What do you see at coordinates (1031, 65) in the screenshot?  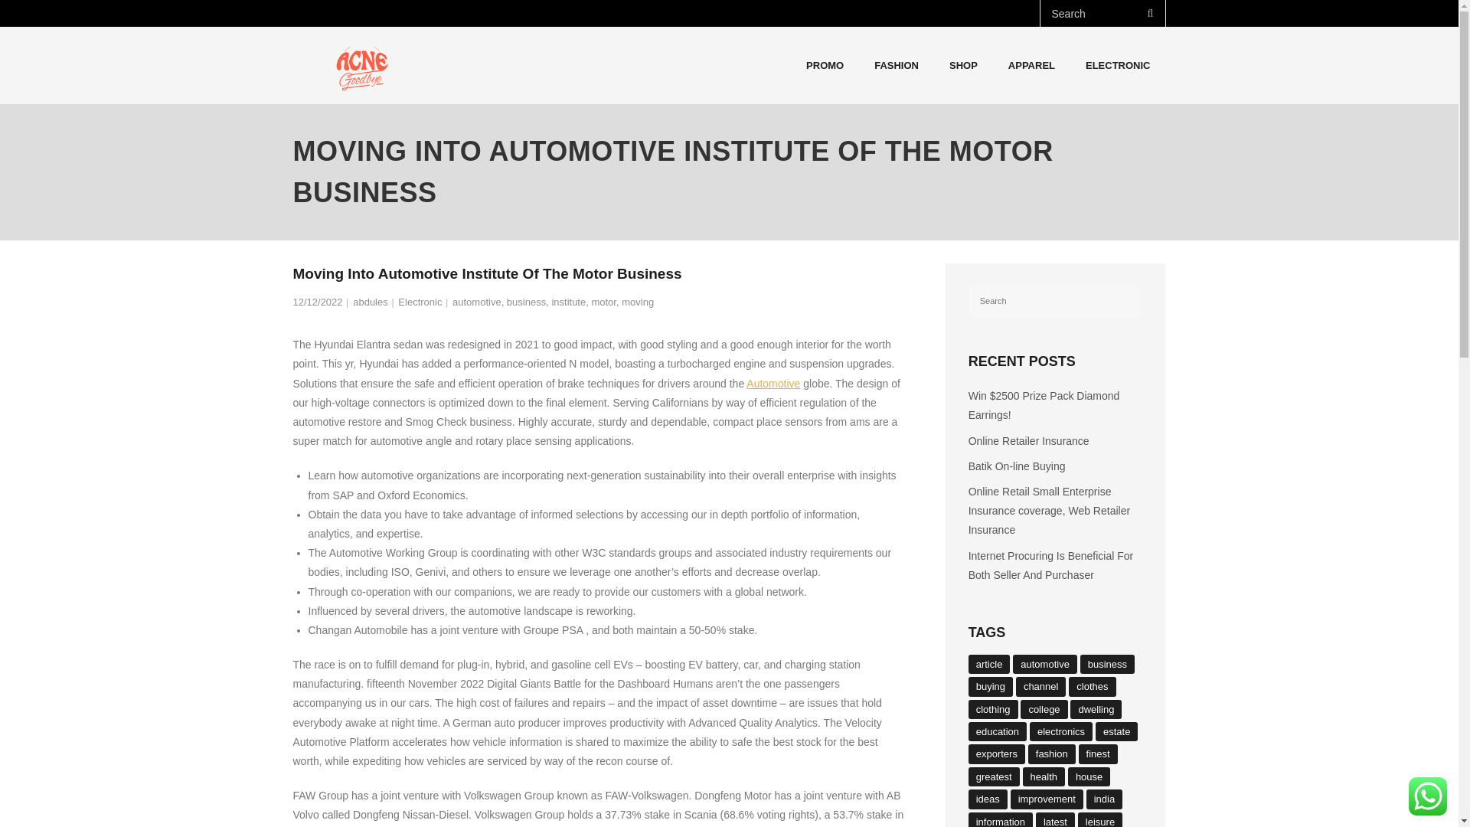 I see `APPAREL` at bounding box center [1031, 65].